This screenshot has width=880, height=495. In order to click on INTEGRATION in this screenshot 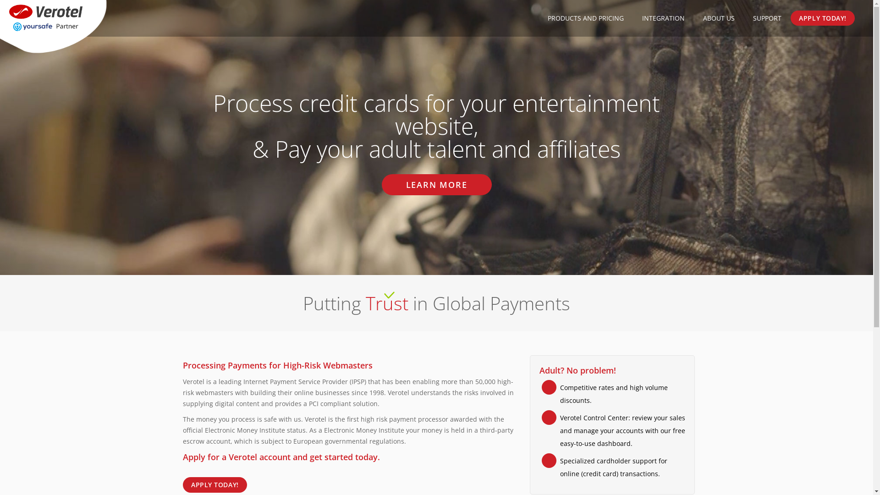, I will do `click(664, 18)`.